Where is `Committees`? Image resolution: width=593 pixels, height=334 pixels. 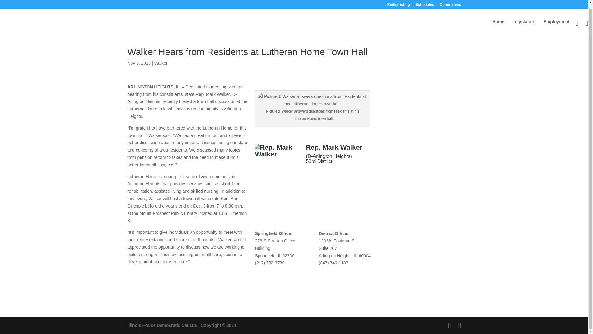 Committees is located at coordinates (450, 2).